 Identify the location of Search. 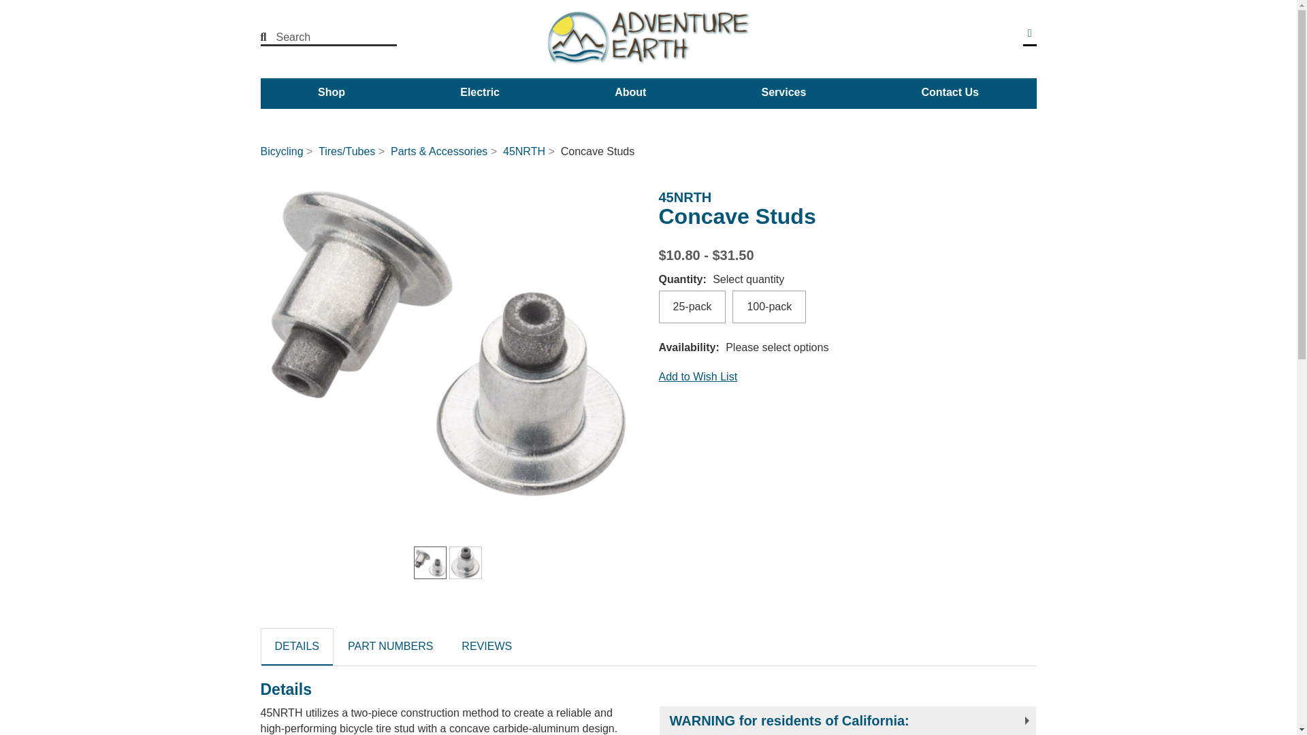
(268, 37).